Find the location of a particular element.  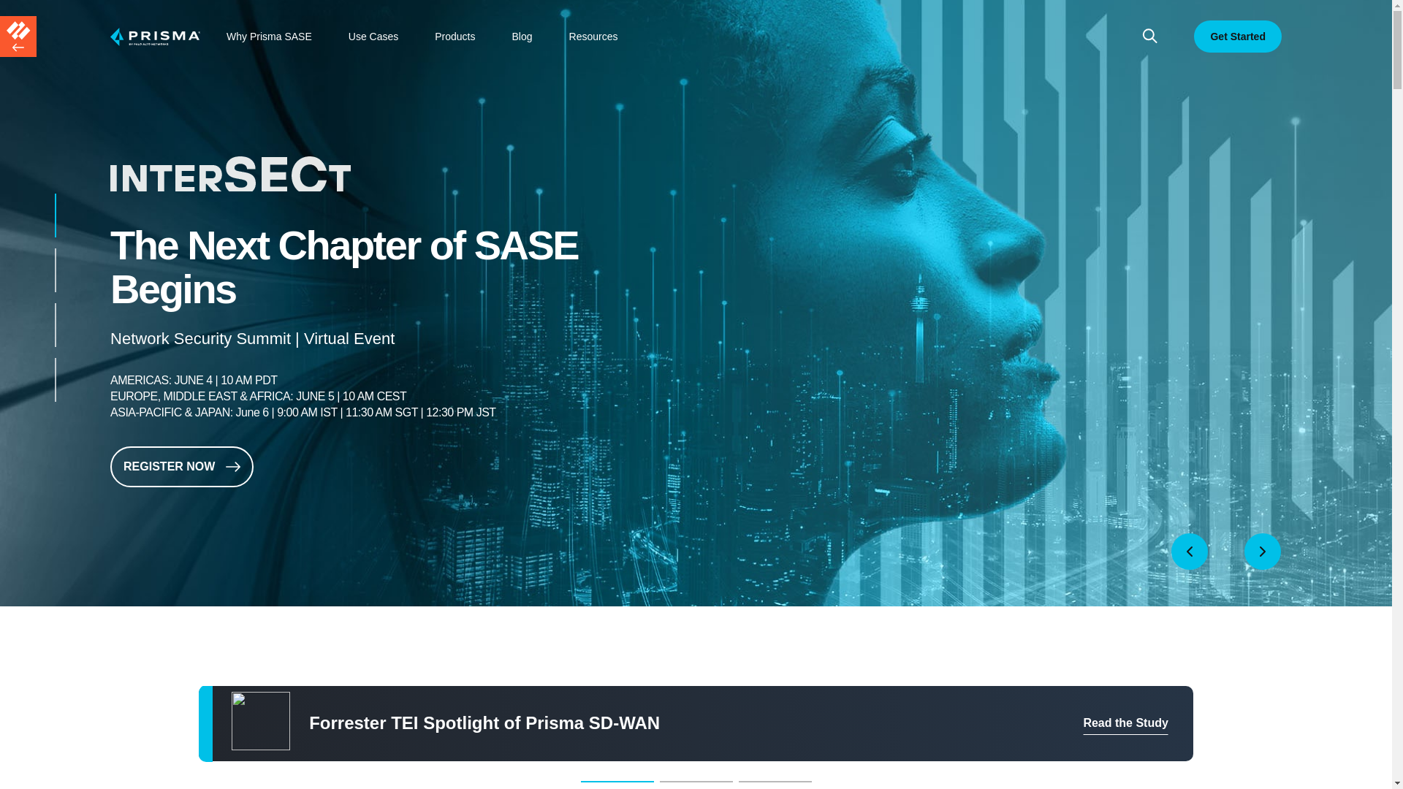

Why Prisma SASE is located at coordinates (269, 37).